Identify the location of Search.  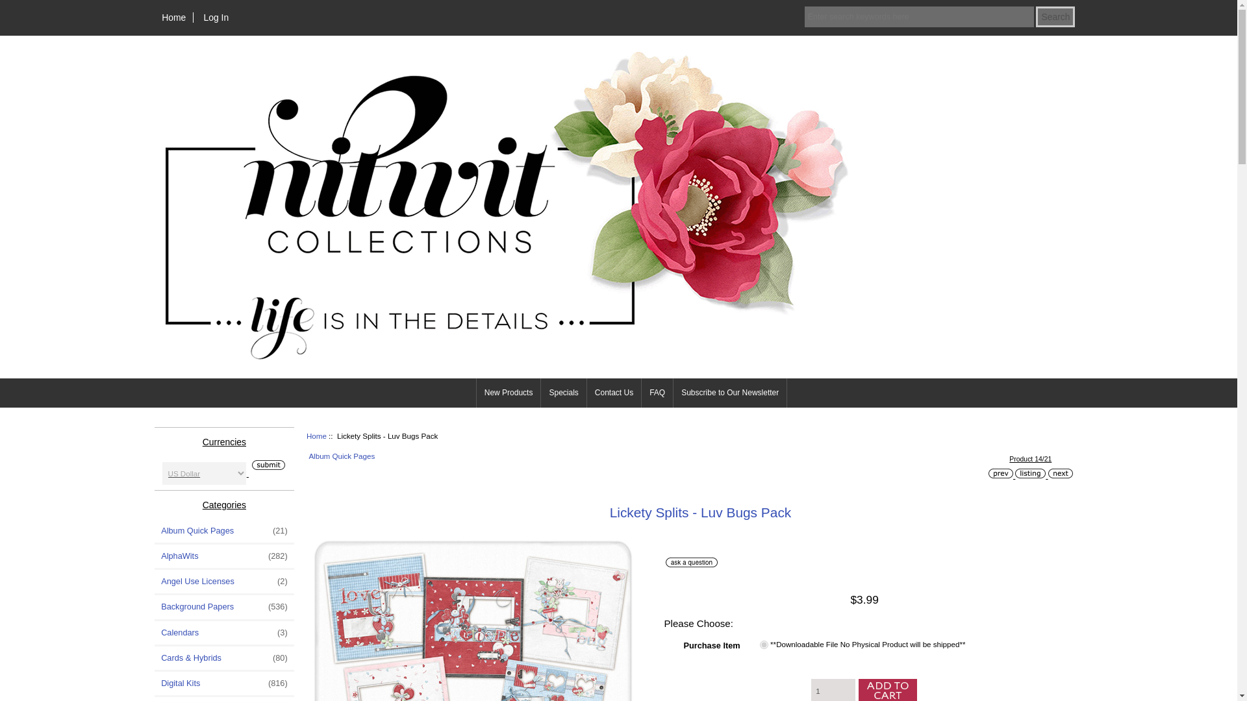
(1055, 17).